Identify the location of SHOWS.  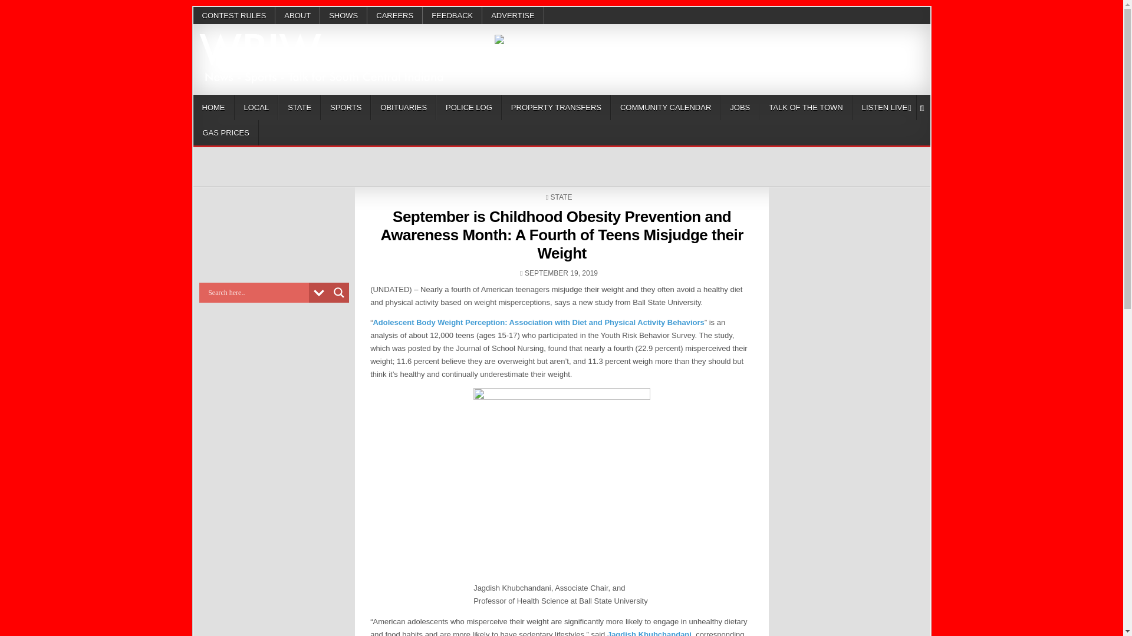
(343, 15).